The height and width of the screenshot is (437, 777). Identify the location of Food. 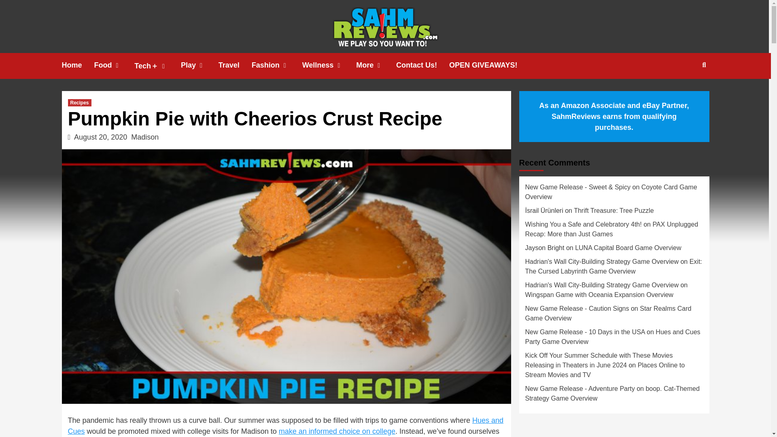
(114, 65).